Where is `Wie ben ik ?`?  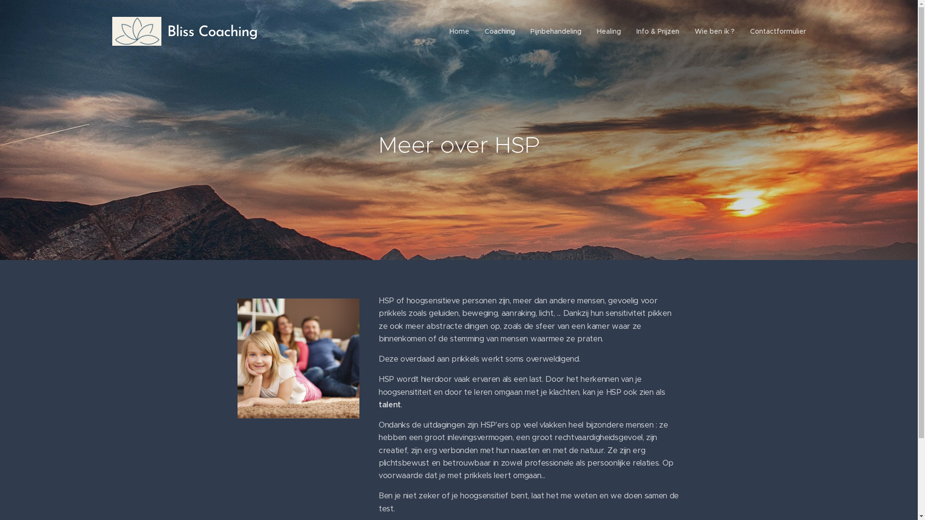
Wie ben ik ? is located at coordinates (715, 31).